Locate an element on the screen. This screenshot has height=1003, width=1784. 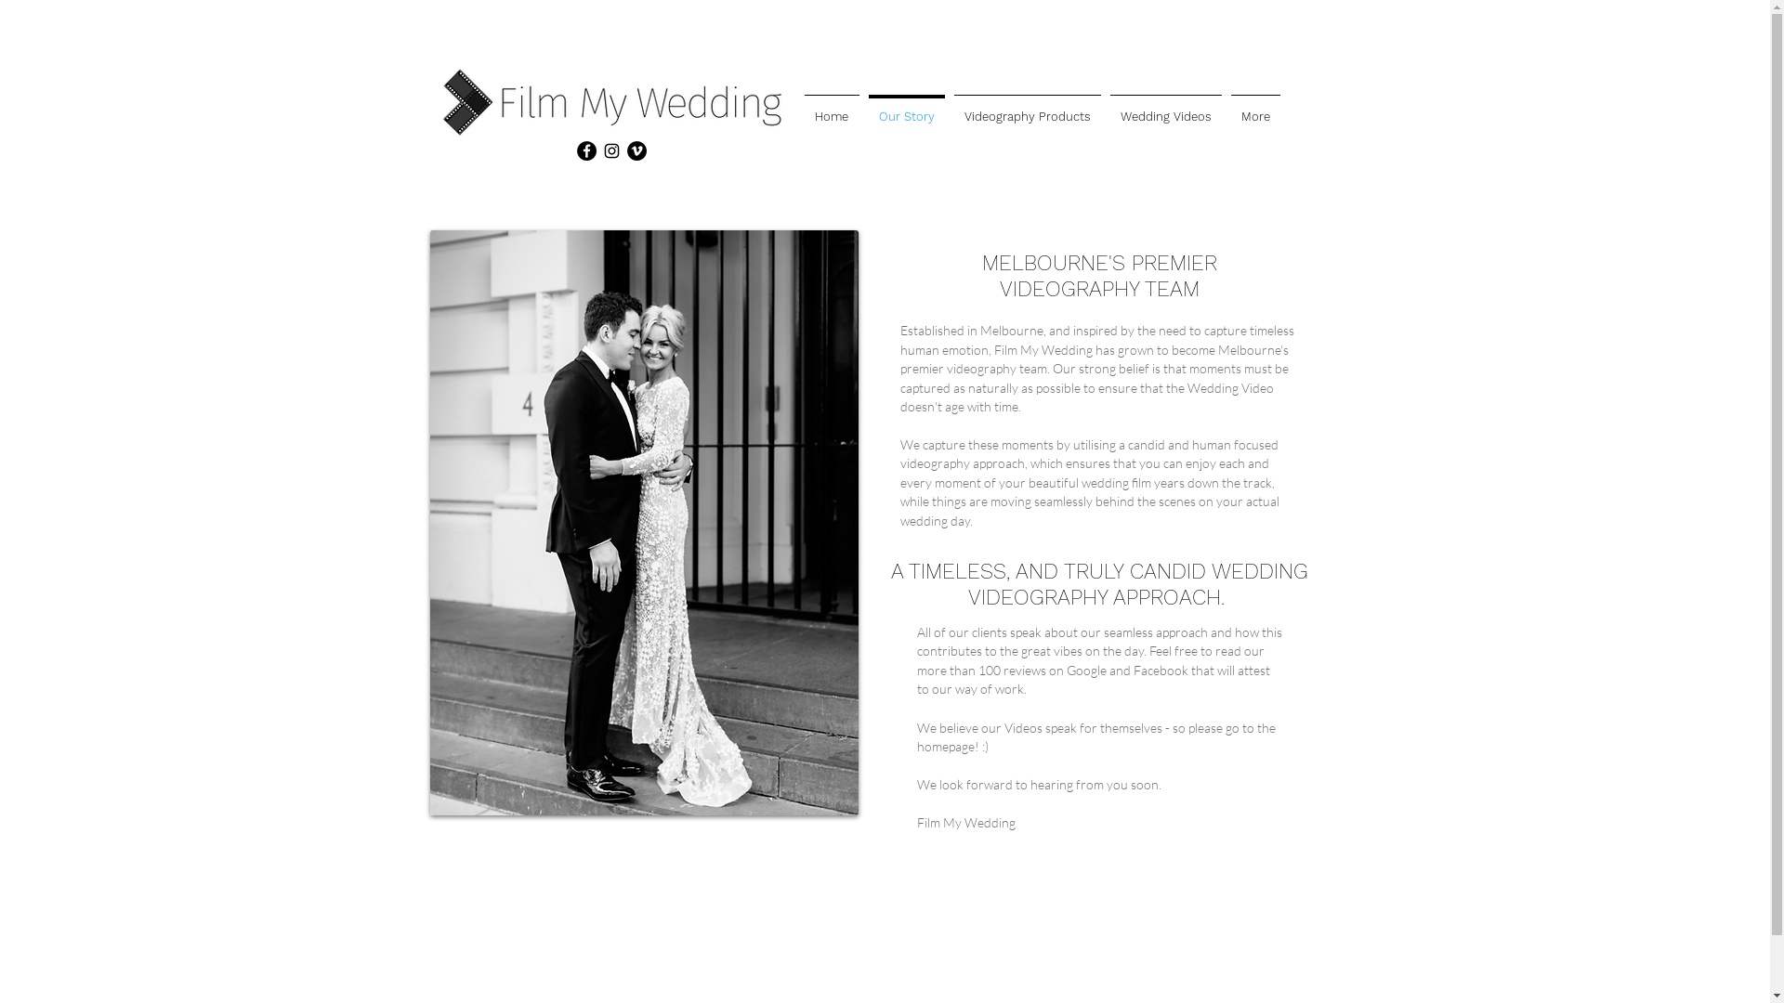
Home is located at coordinates (831, 109).